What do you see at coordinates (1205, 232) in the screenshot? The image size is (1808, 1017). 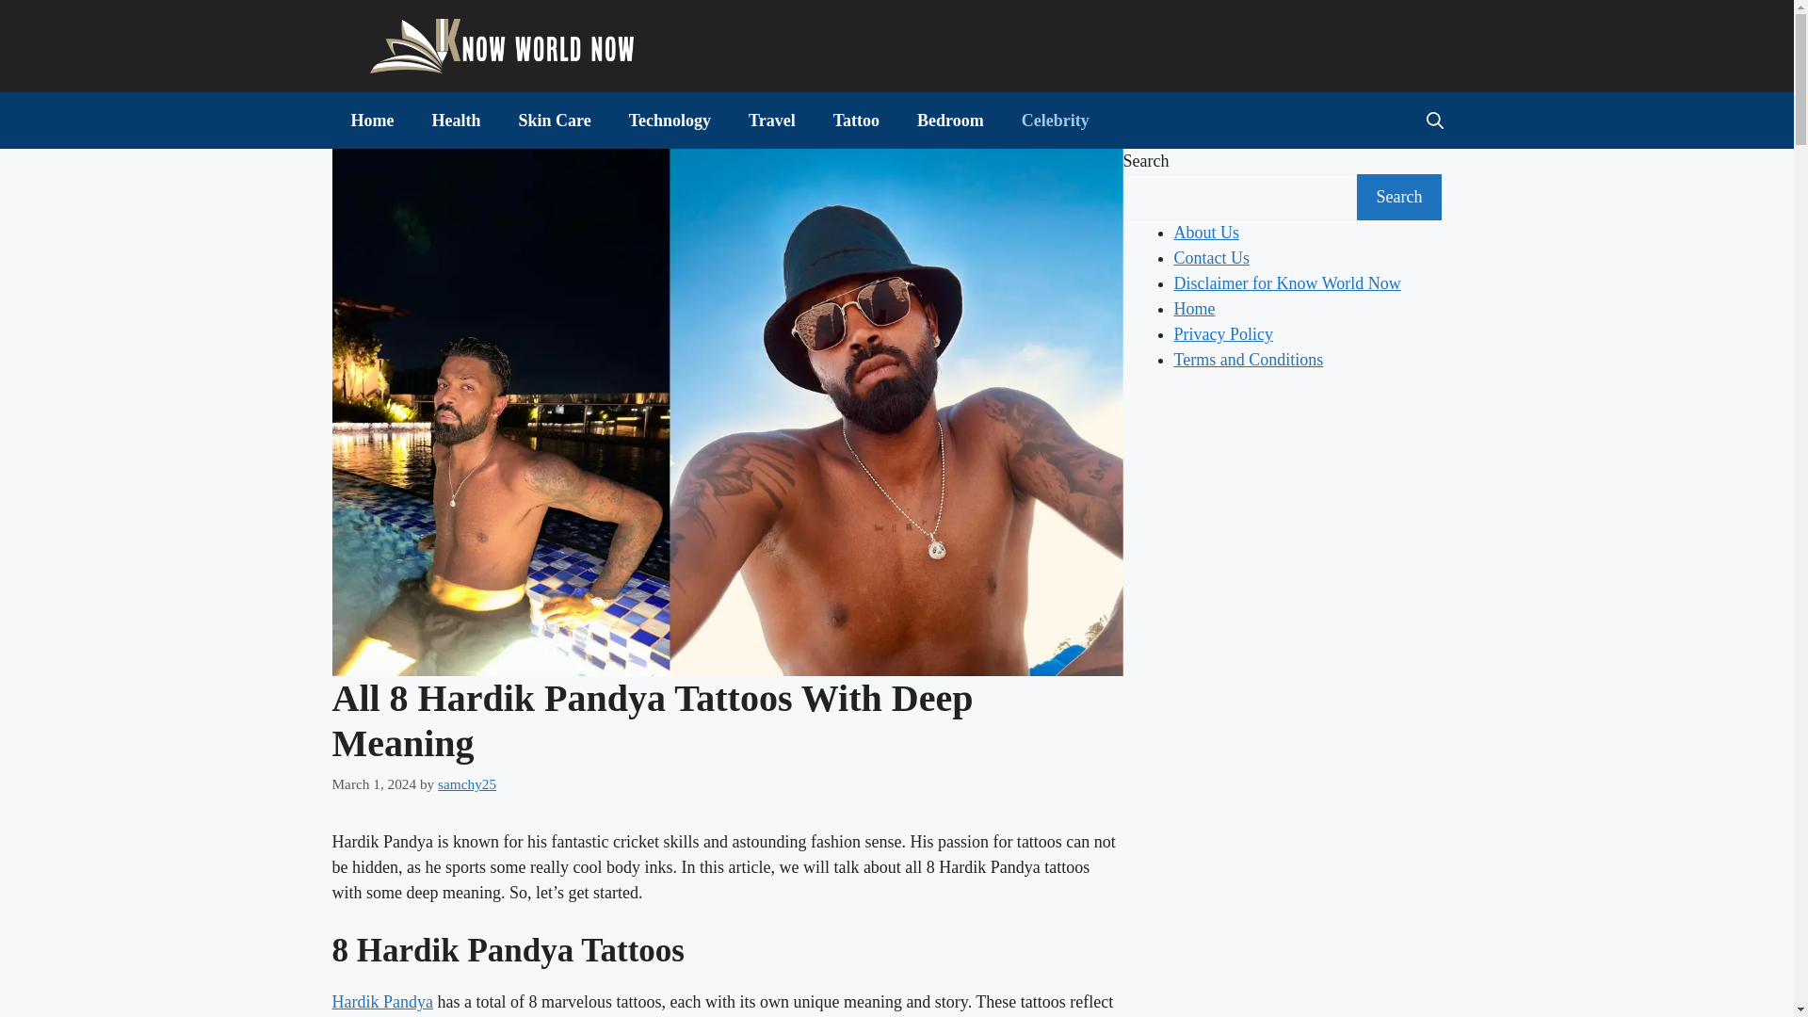 I see `About Us` at bounding box center [1205, 232].